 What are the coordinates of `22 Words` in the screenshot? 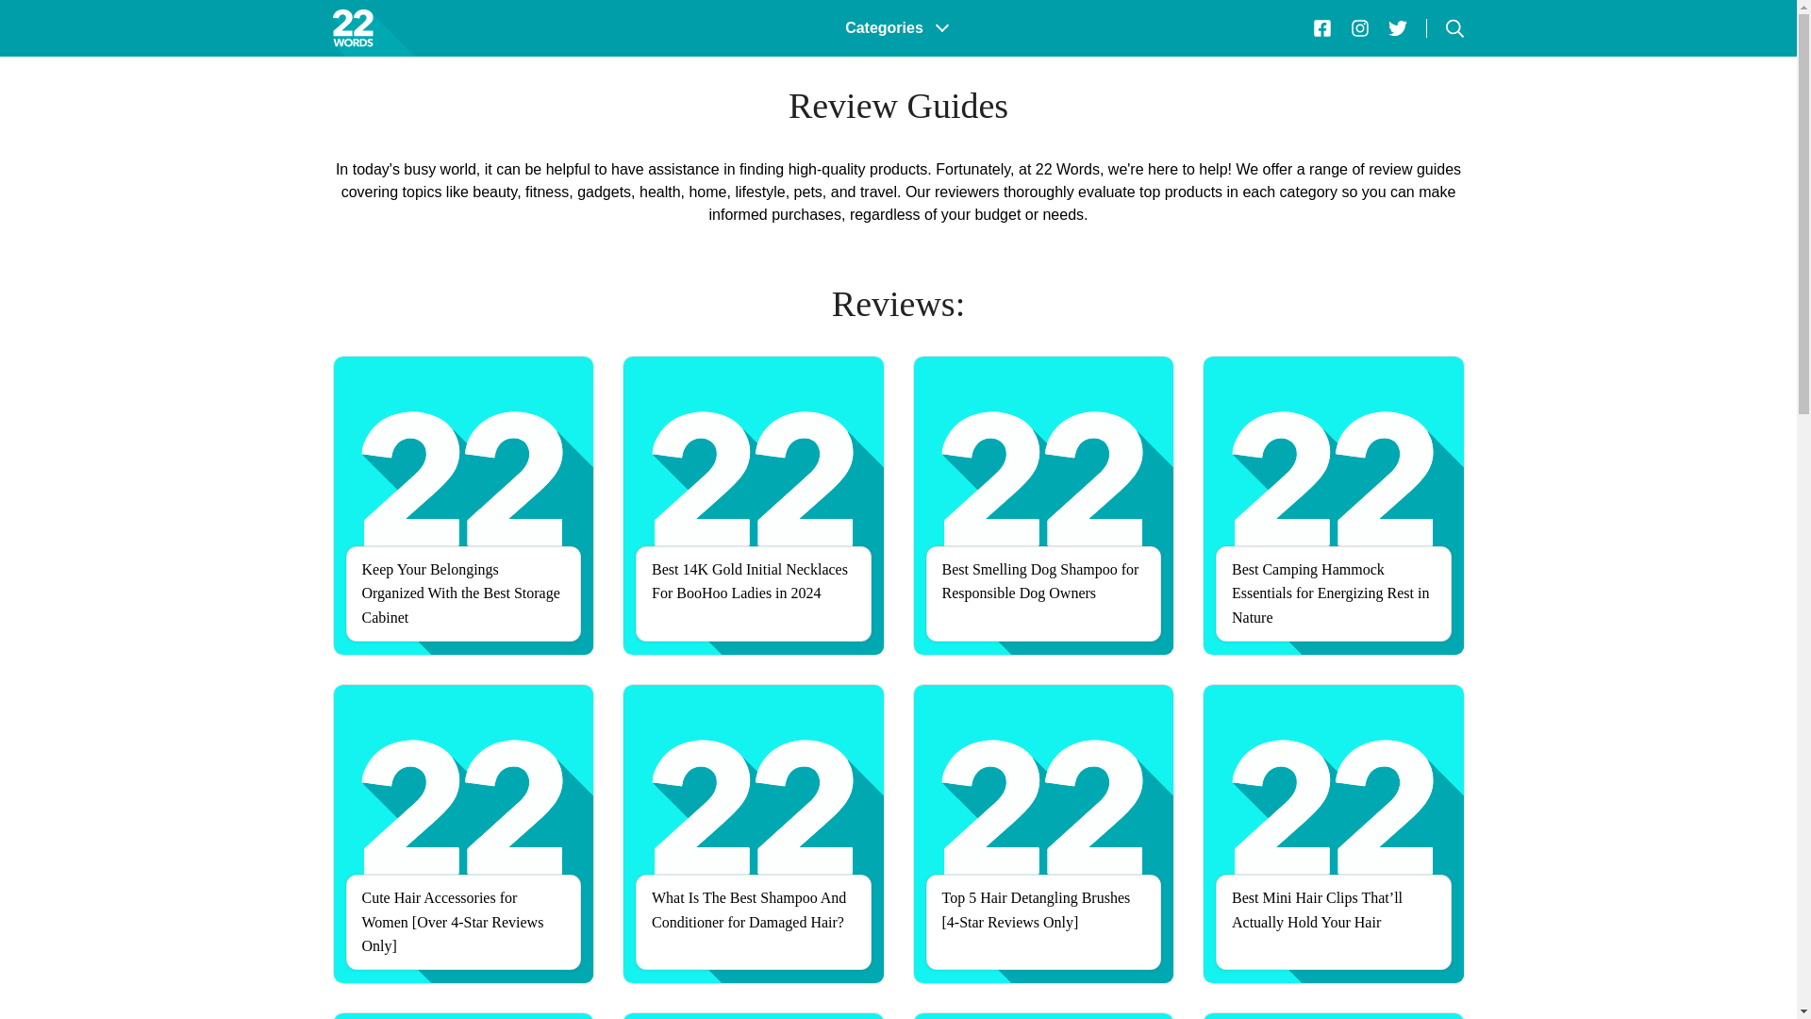 It's located at (392, 28).